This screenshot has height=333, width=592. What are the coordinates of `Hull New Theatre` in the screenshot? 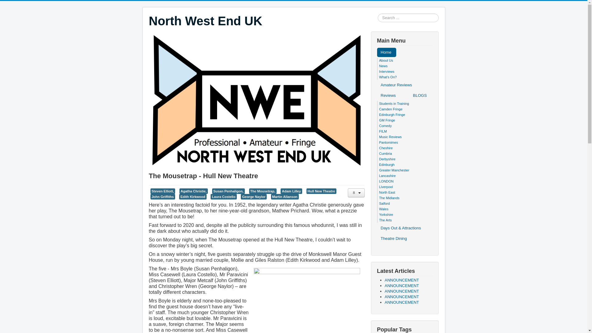 It's located at (321, 191).